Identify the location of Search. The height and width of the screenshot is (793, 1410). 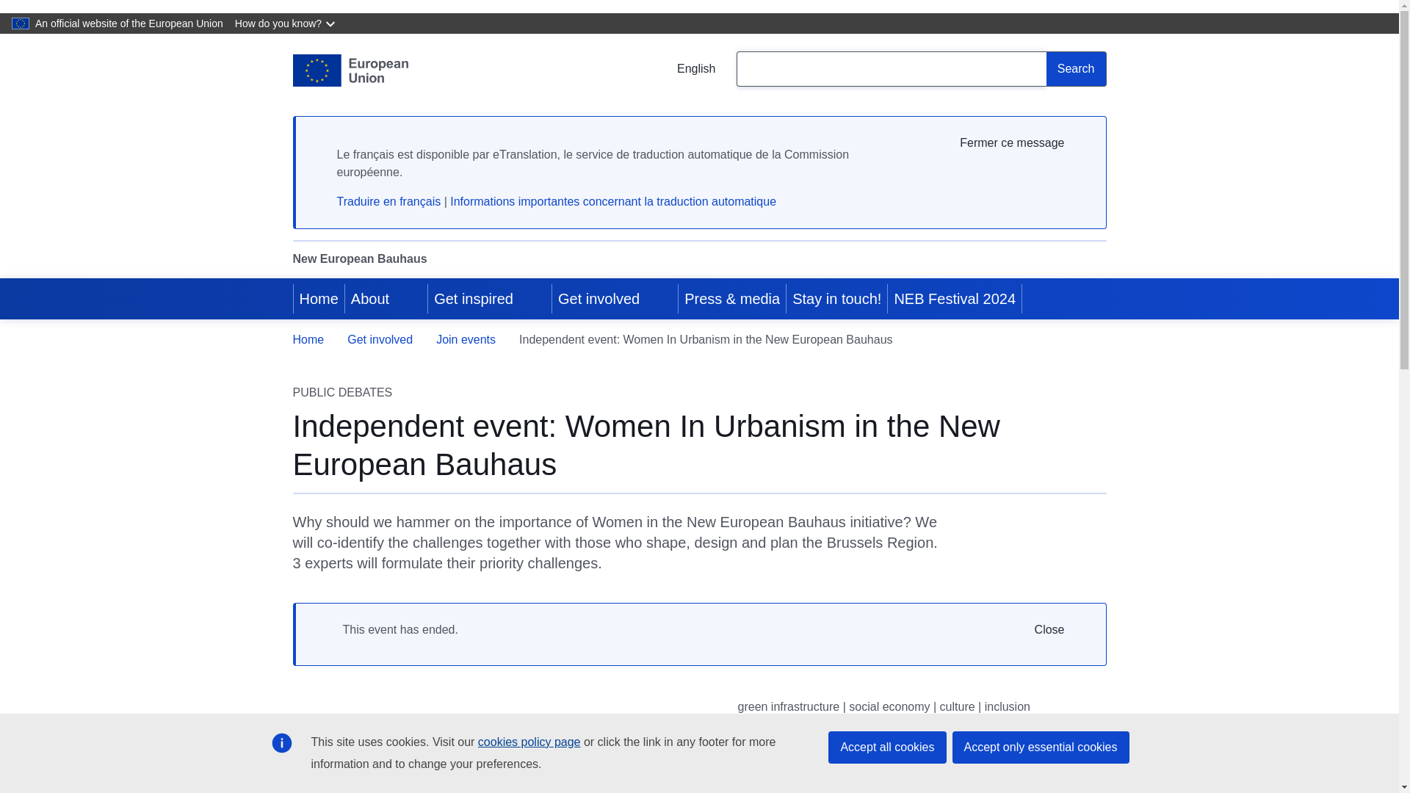
(1077, 69).